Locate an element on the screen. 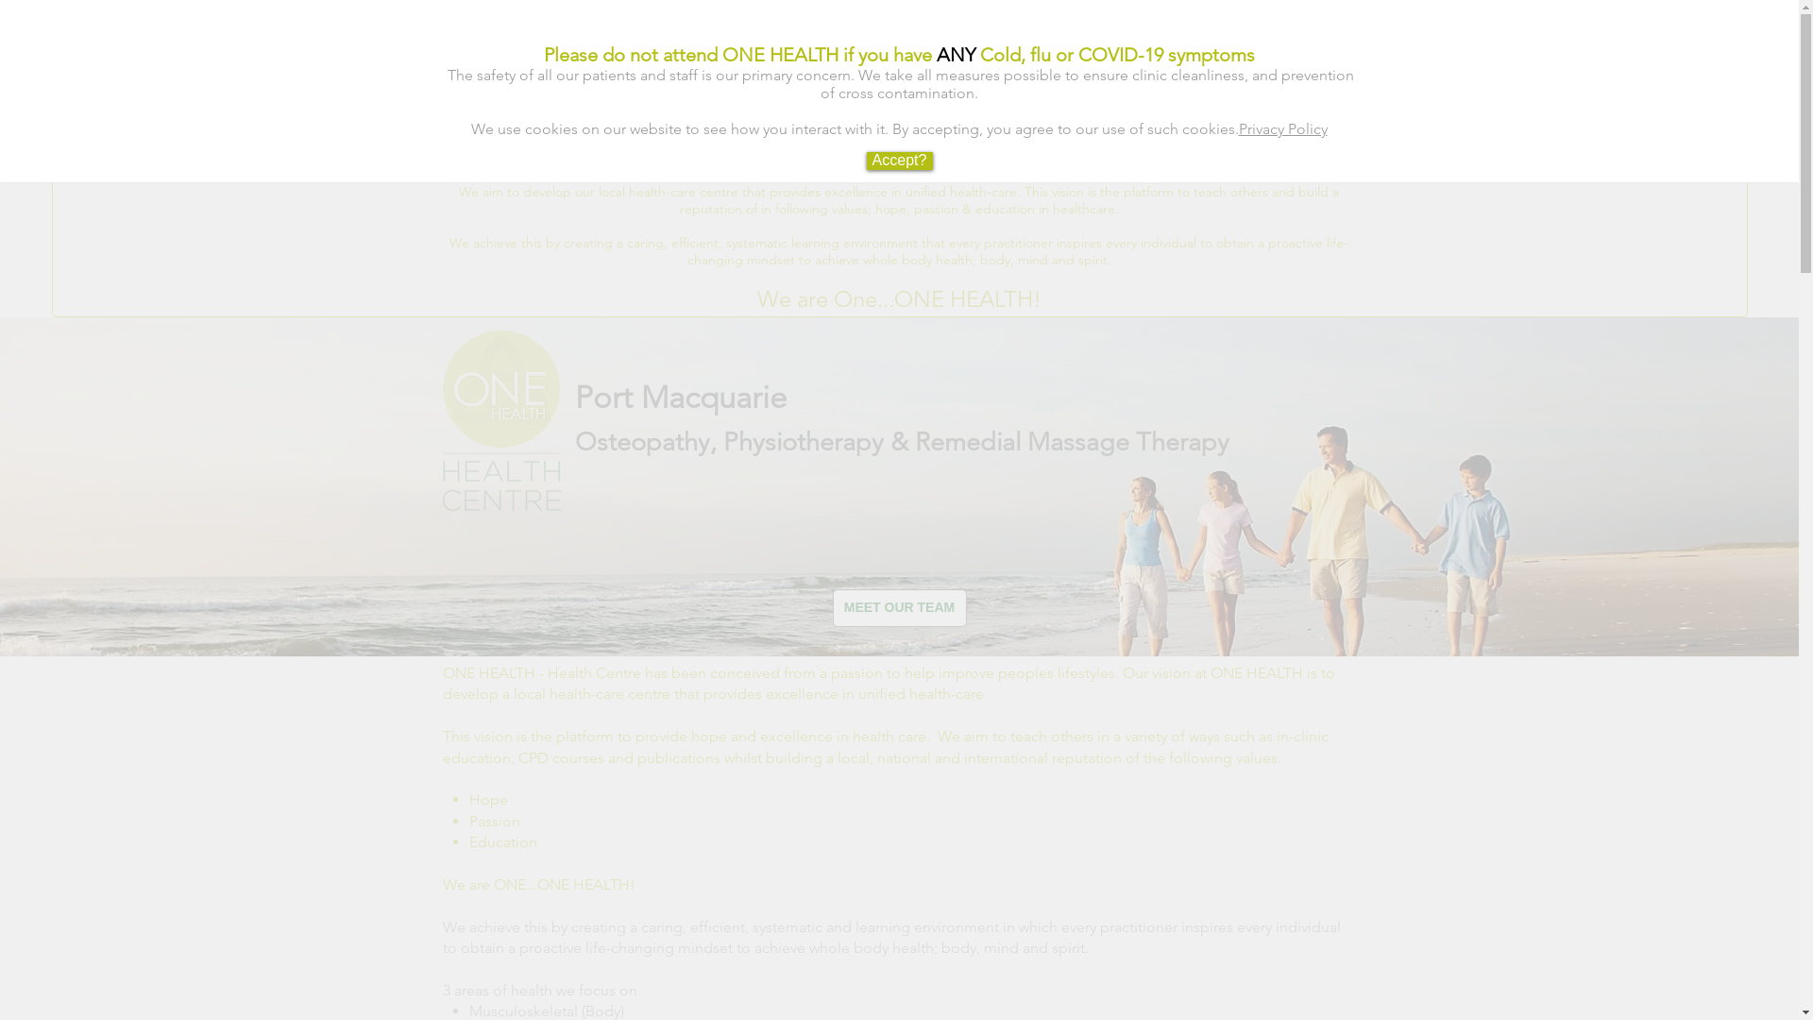 This screenshot has width=1813, height=1020. TEAM is located at coordinates (1135, 74).